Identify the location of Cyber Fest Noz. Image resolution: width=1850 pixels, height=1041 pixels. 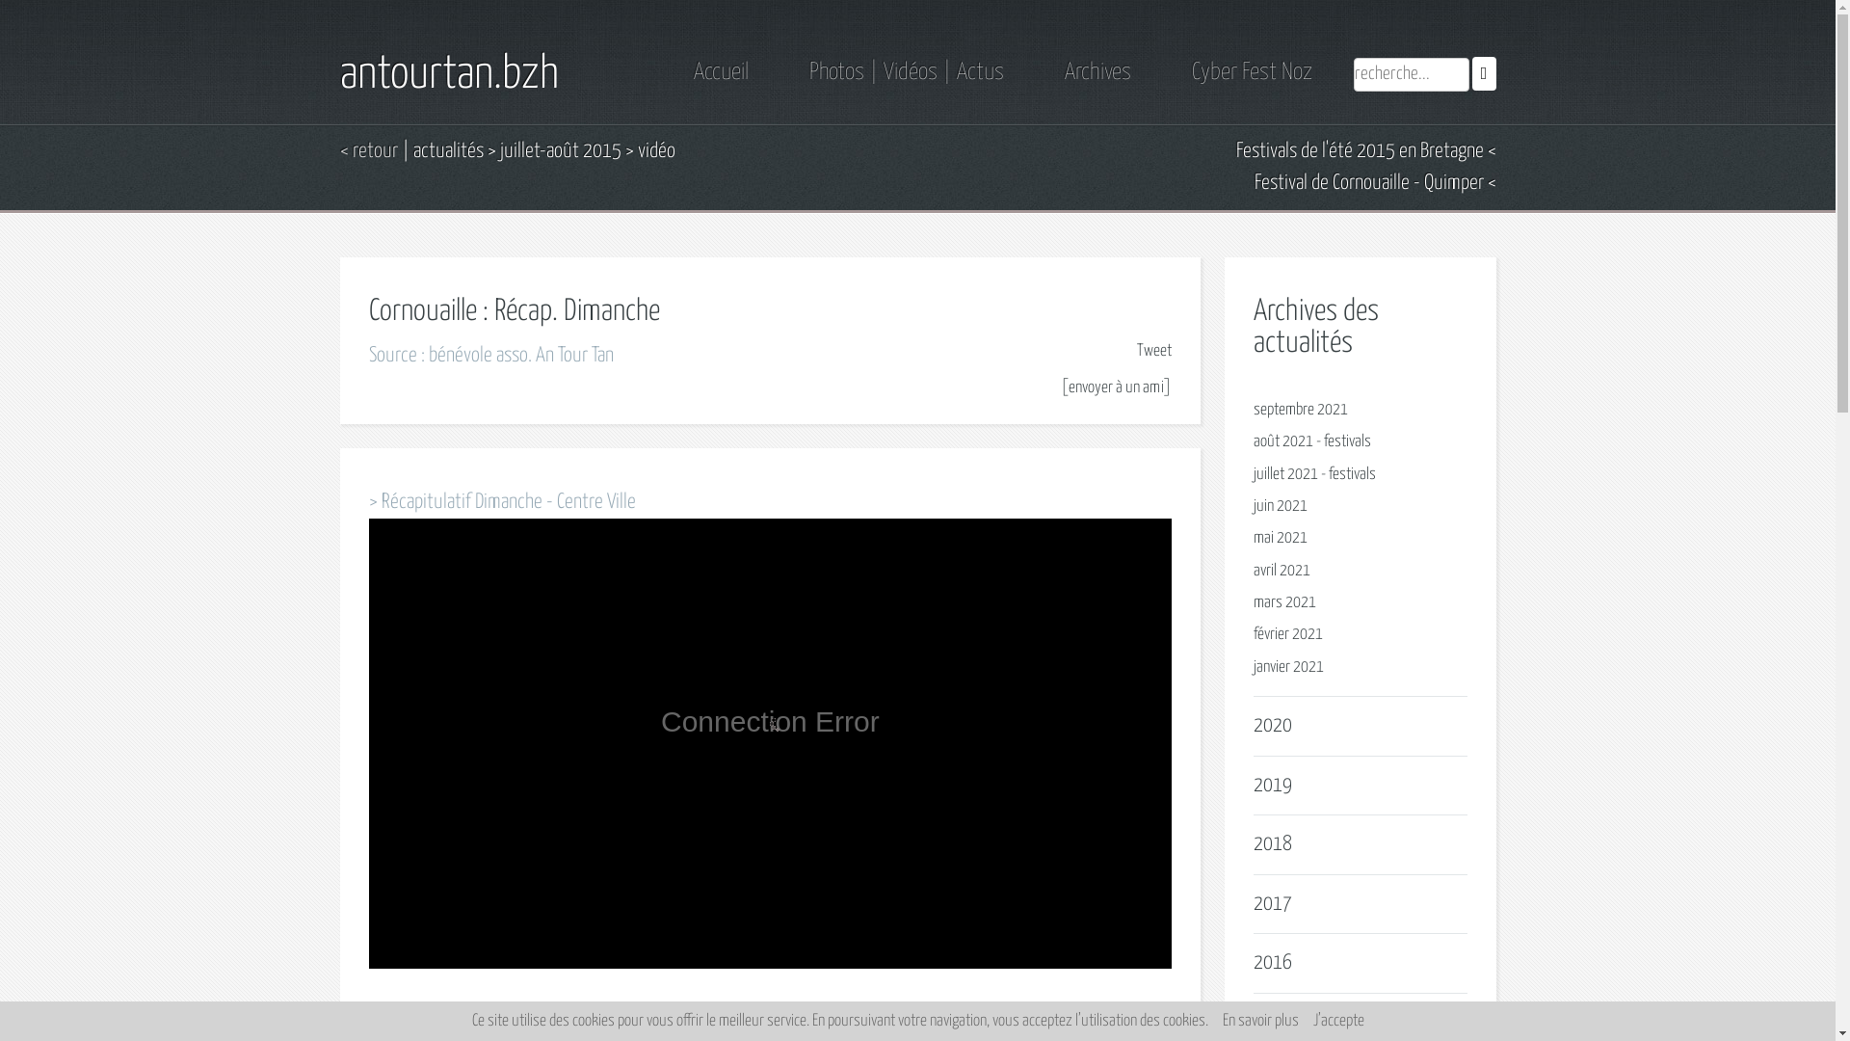
(1251, 72).